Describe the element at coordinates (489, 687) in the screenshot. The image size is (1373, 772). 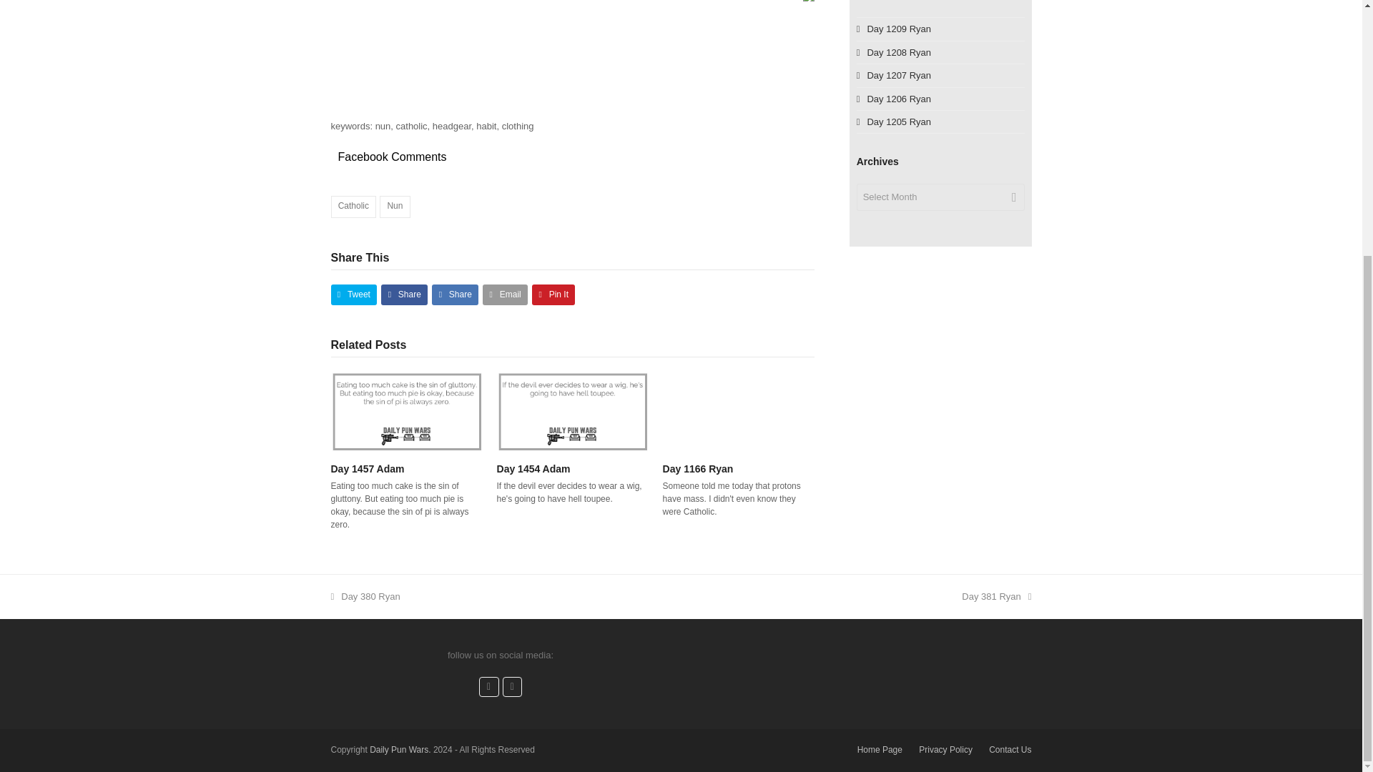
I see `Facebook` at that location.